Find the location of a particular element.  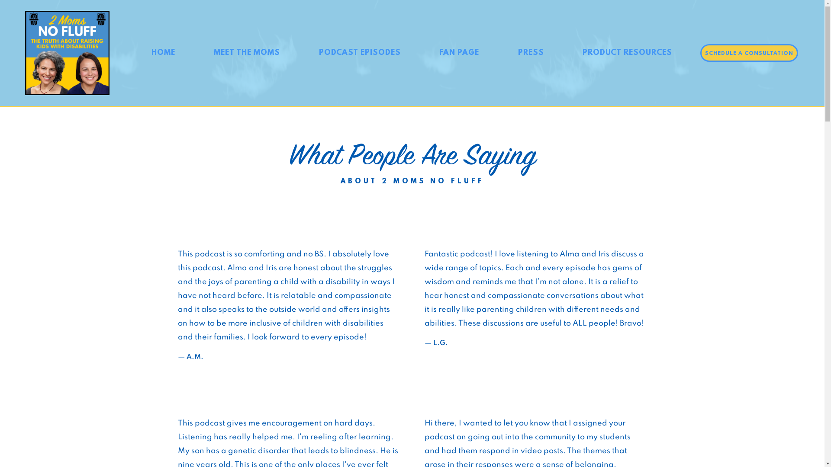

MEET THE MOMS is located at coordinates (247, 53).